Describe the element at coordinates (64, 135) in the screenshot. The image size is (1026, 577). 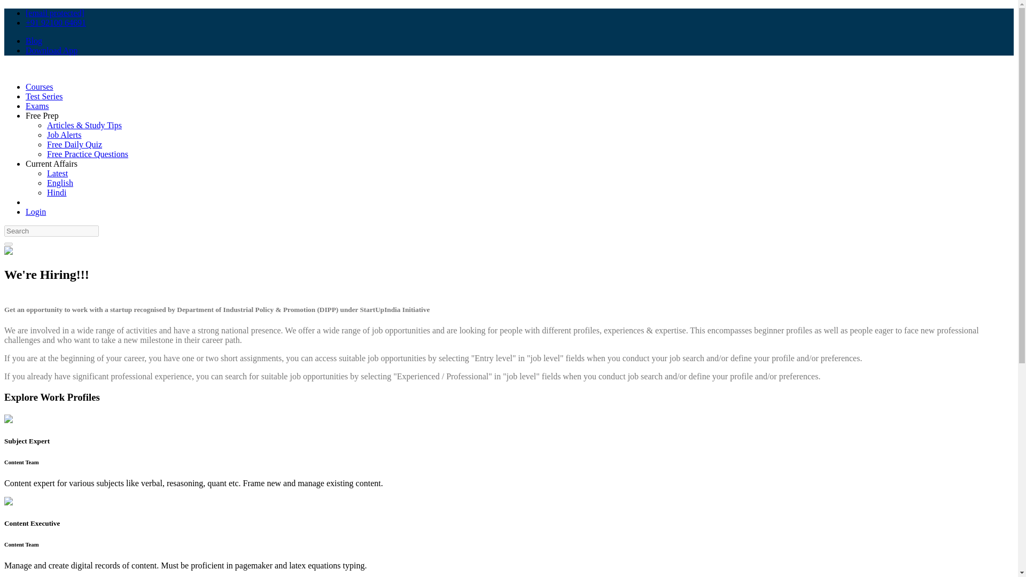
I see `Job Alerts` at that location.